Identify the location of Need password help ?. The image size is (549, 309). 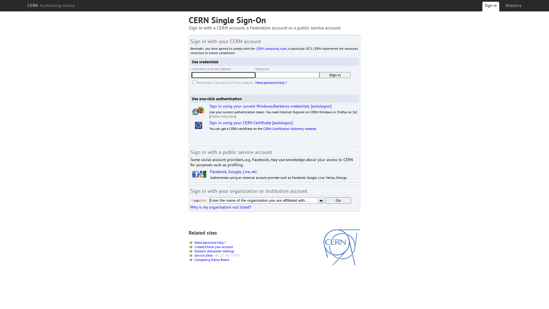
(210, 243).